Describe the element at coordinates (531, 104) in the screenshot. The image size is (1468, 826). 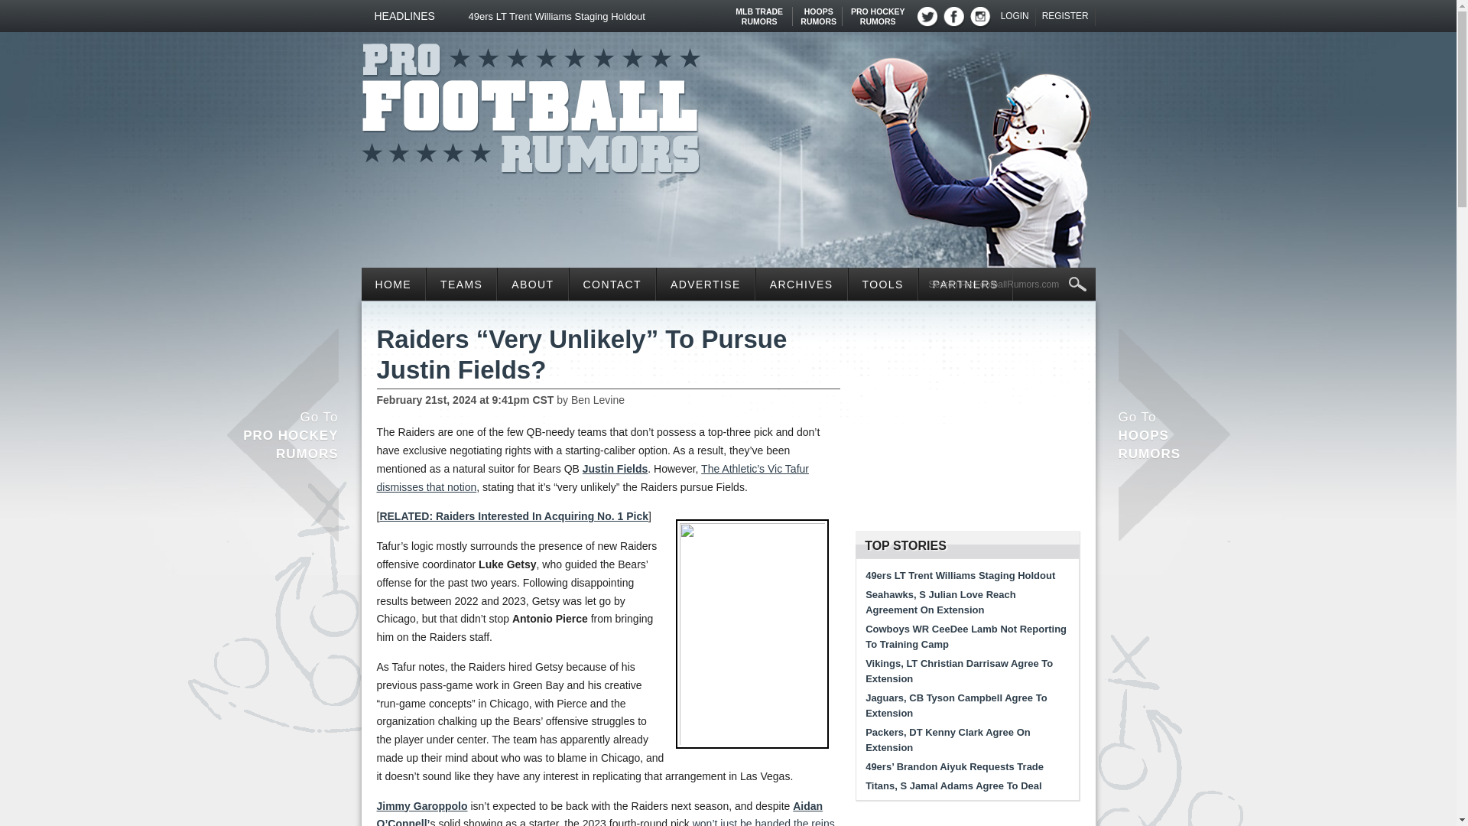
I see `LOGIN` at that location.